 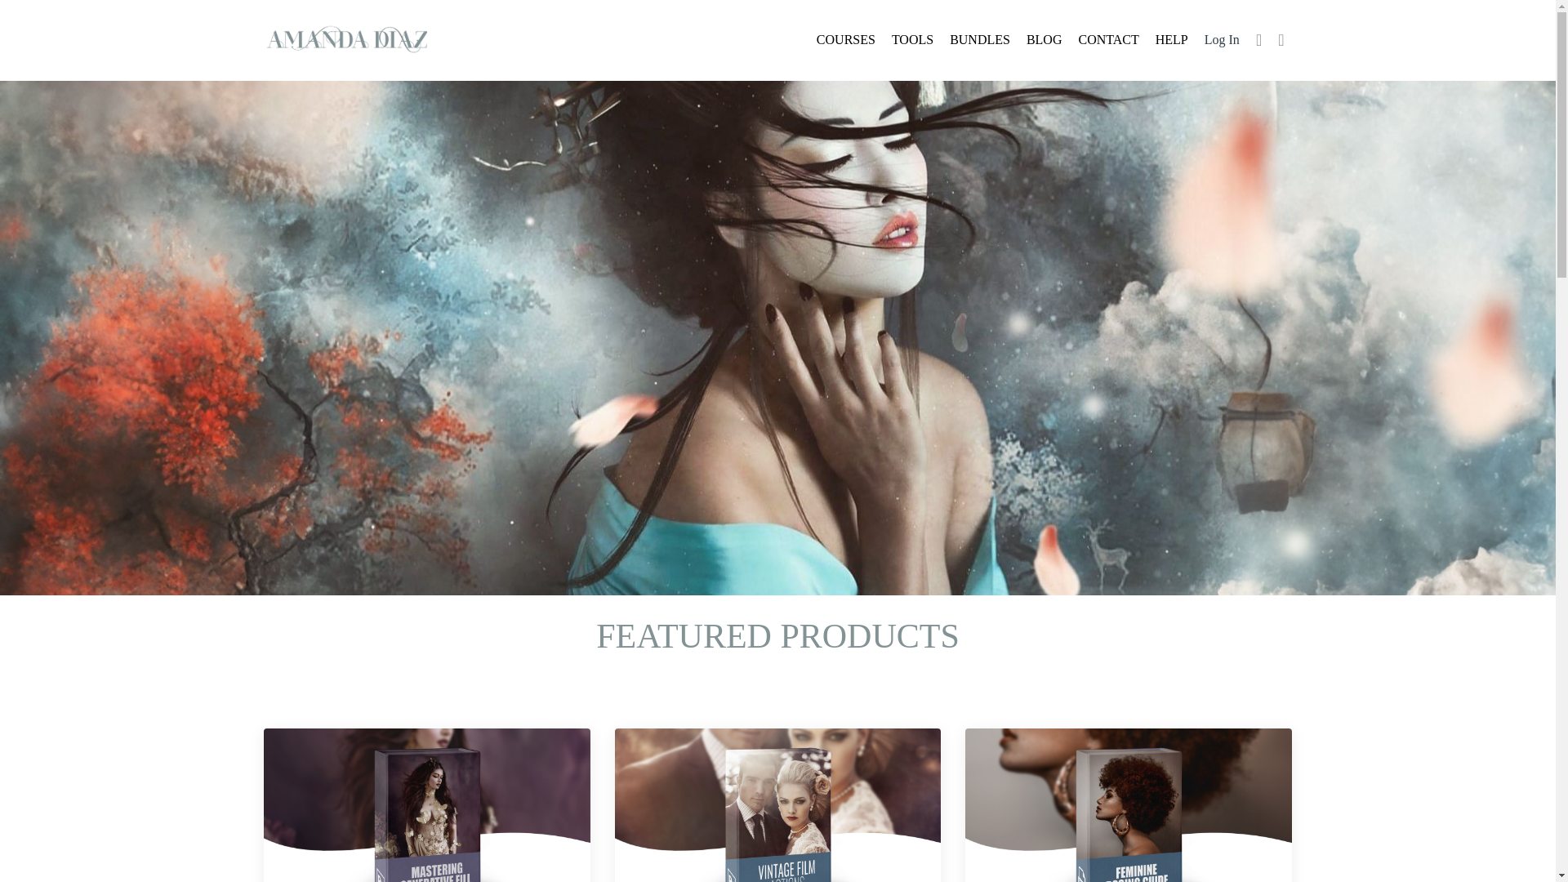 I want to click on BLOG, so click(x=1045, y=39).